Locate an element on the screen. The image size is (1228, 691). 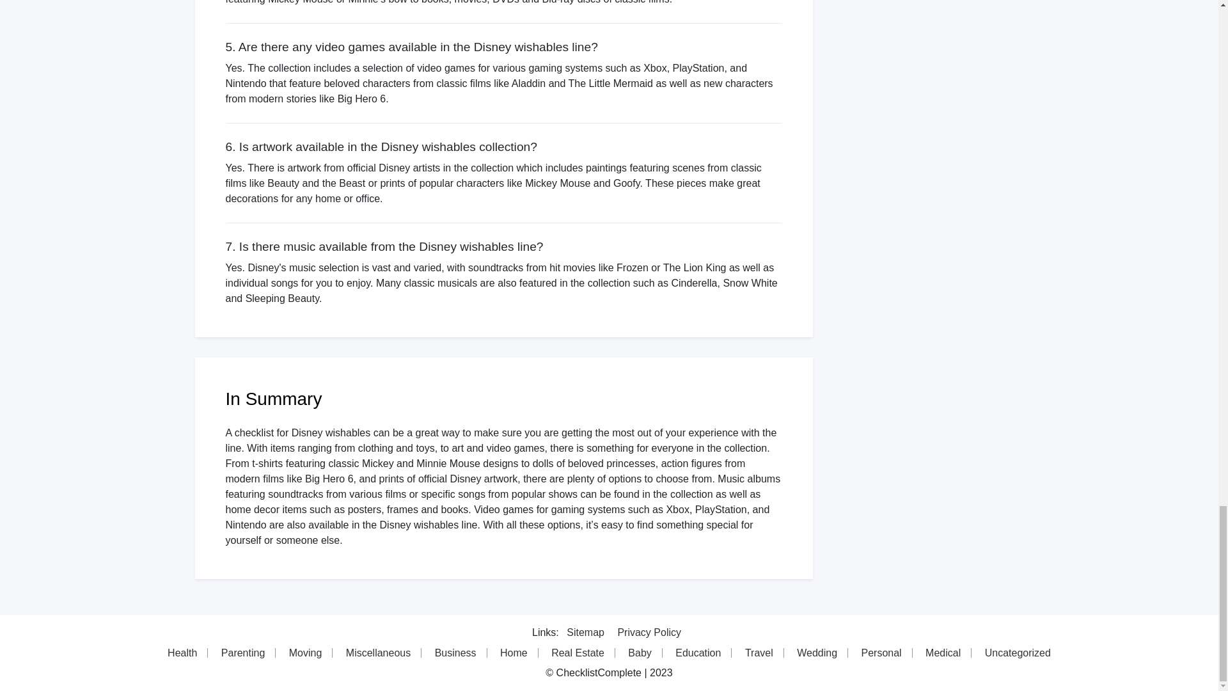
Moving is located at coordinates (306, 653).